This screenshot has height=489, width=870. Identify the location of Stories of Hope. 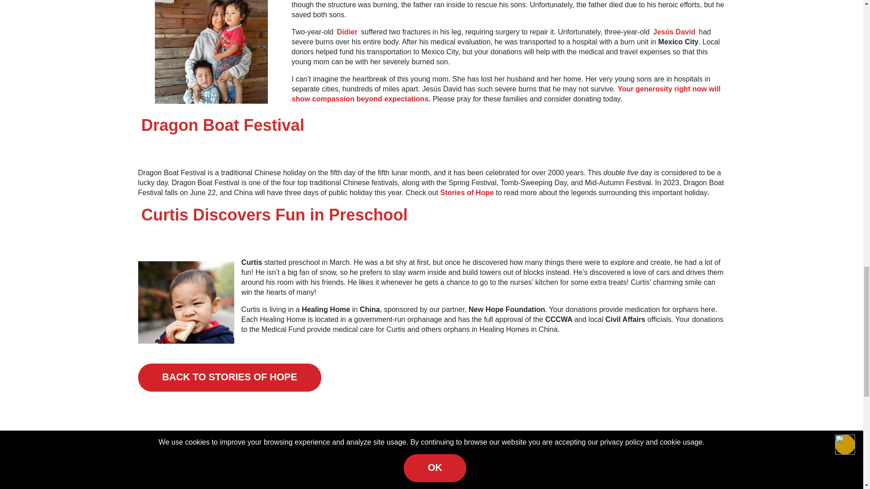
(467, 192).